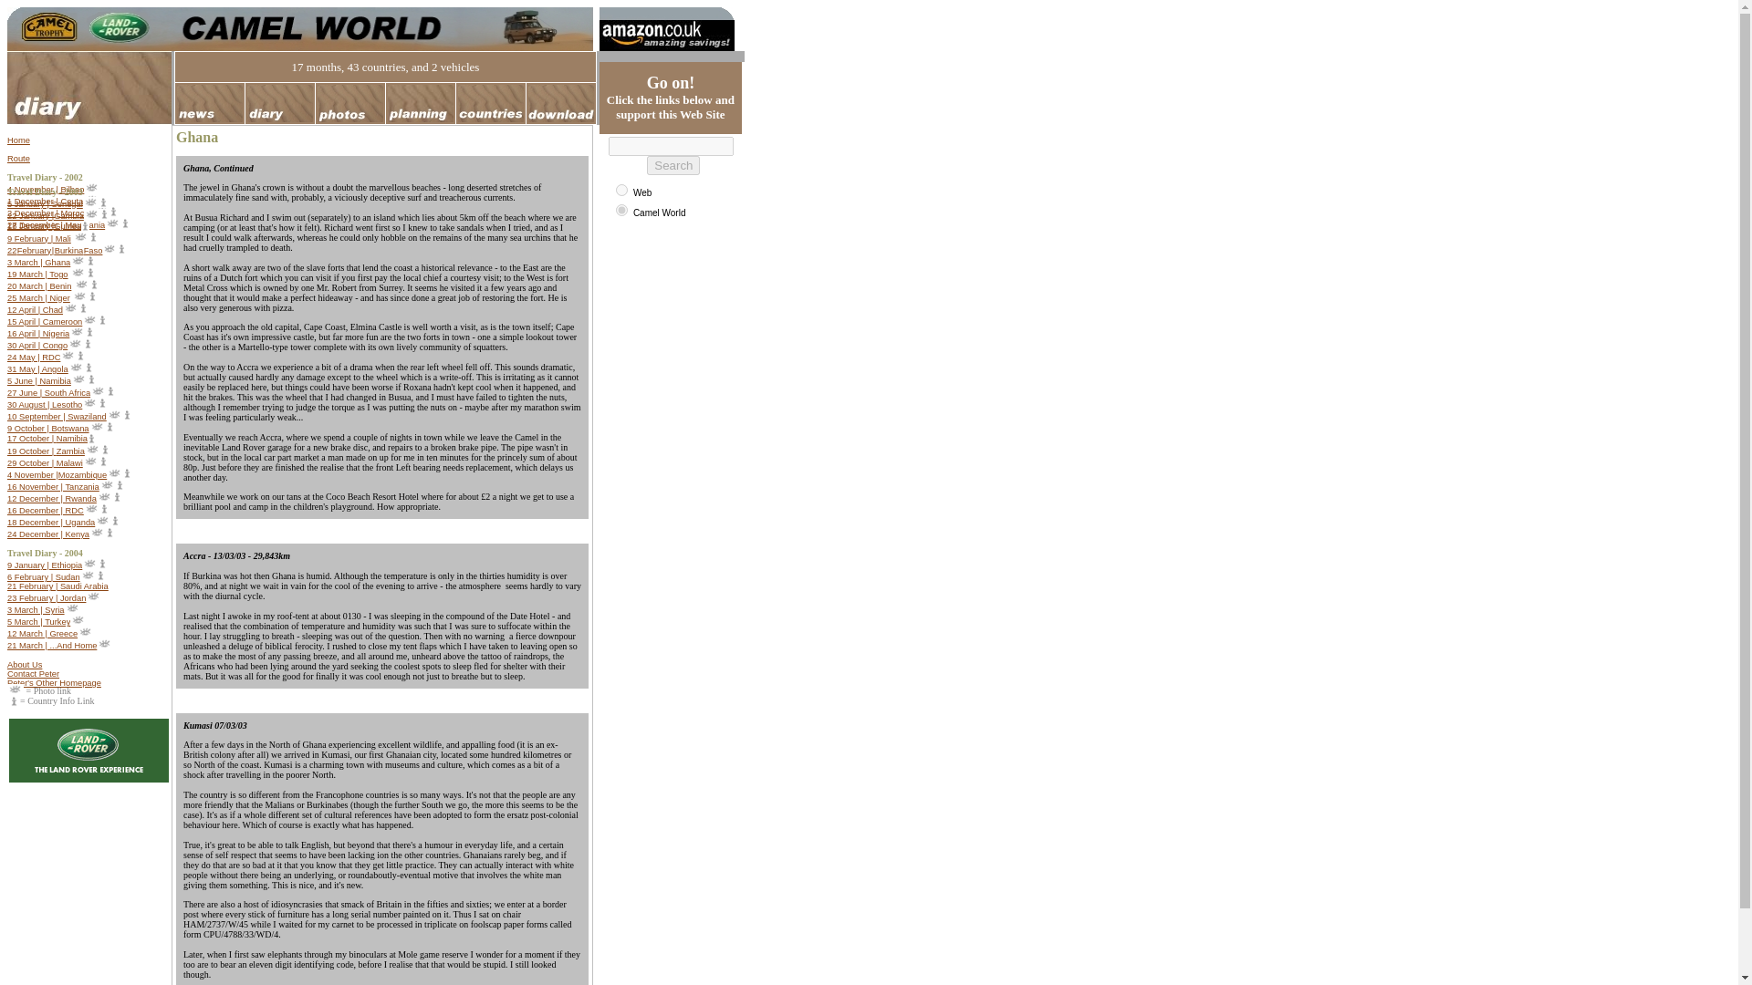 Image resolution: width=1752 pixels, height=985 pixels. I want to click on Search, so click(673, 165).